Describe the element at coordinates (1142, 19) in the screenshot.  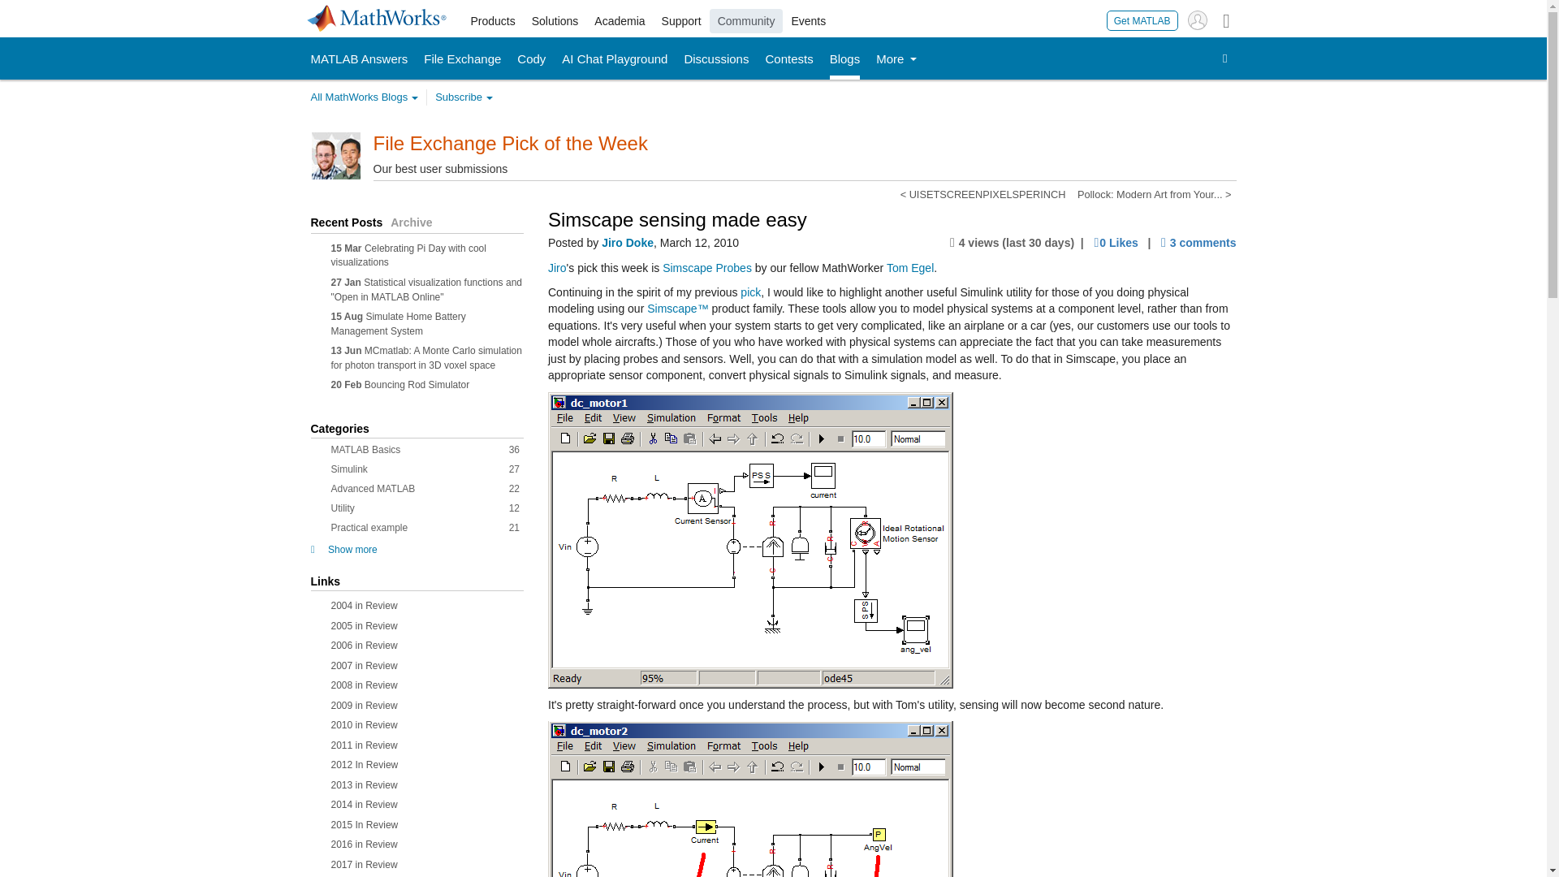
I see `Get MATLAB` at that location.